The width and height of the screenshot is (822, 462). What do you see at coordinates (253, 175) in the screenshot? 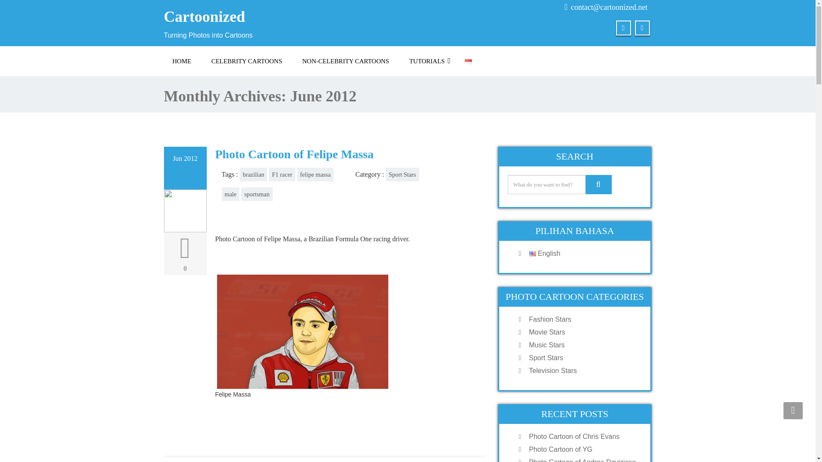
I see `brazilian` at bounding box center [253, 175].